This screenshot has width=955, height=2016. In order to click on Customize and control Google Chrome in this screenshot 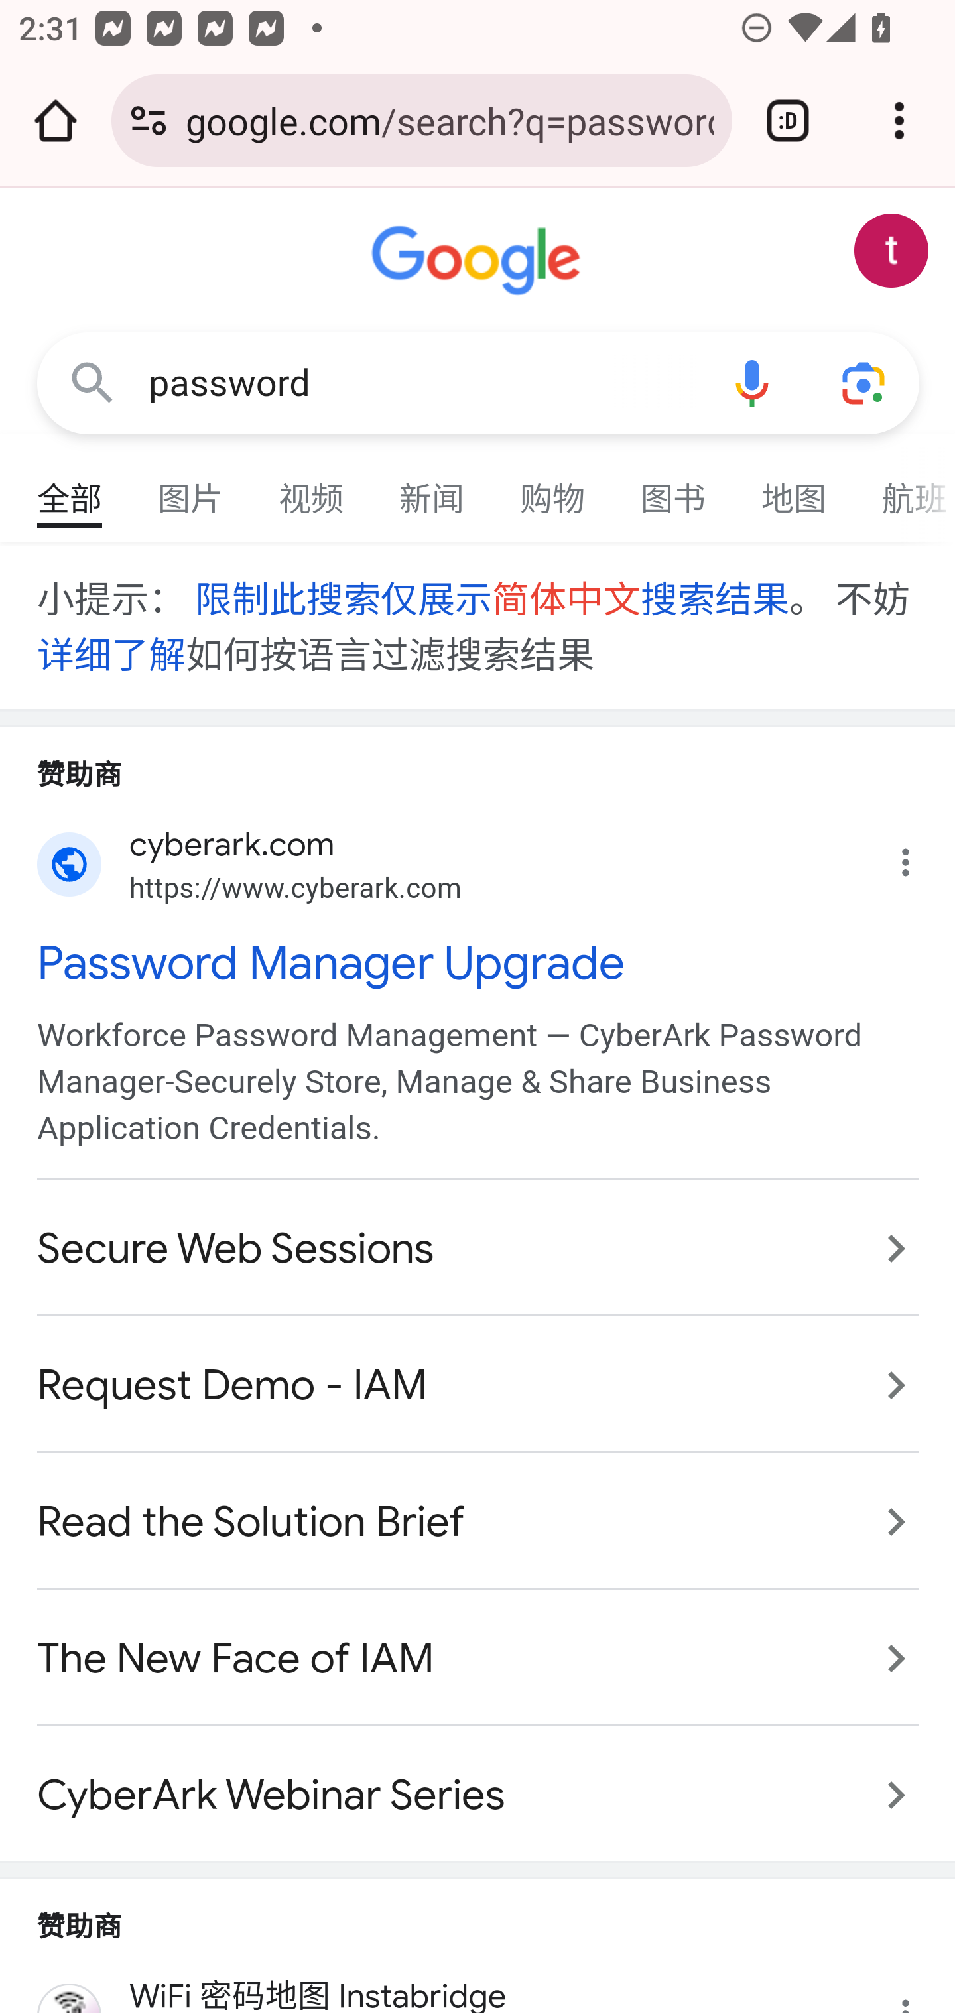, I will do `click(899, 121)`.